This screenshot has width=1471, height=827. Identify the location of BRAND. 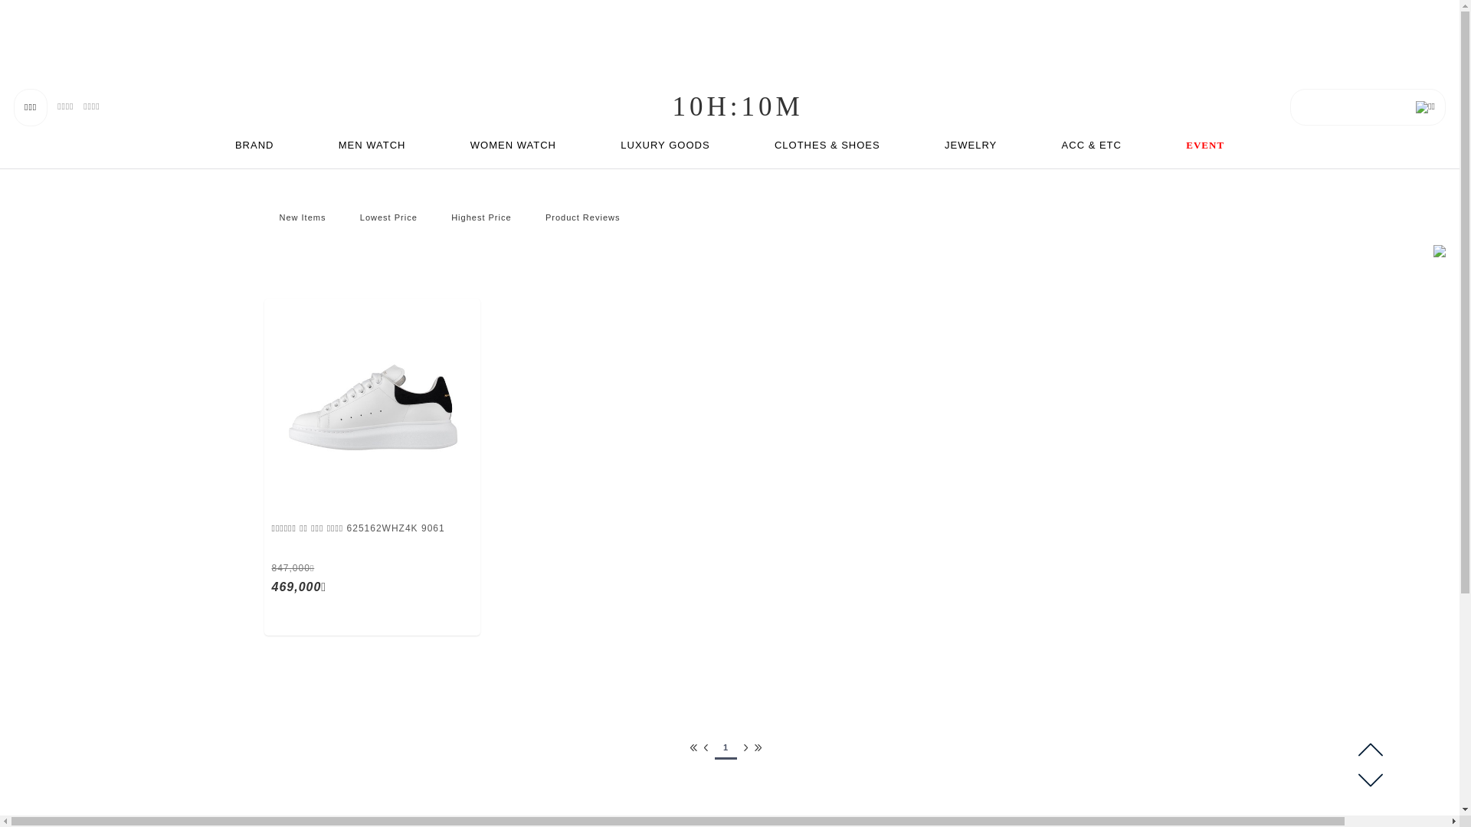
(254, 145).